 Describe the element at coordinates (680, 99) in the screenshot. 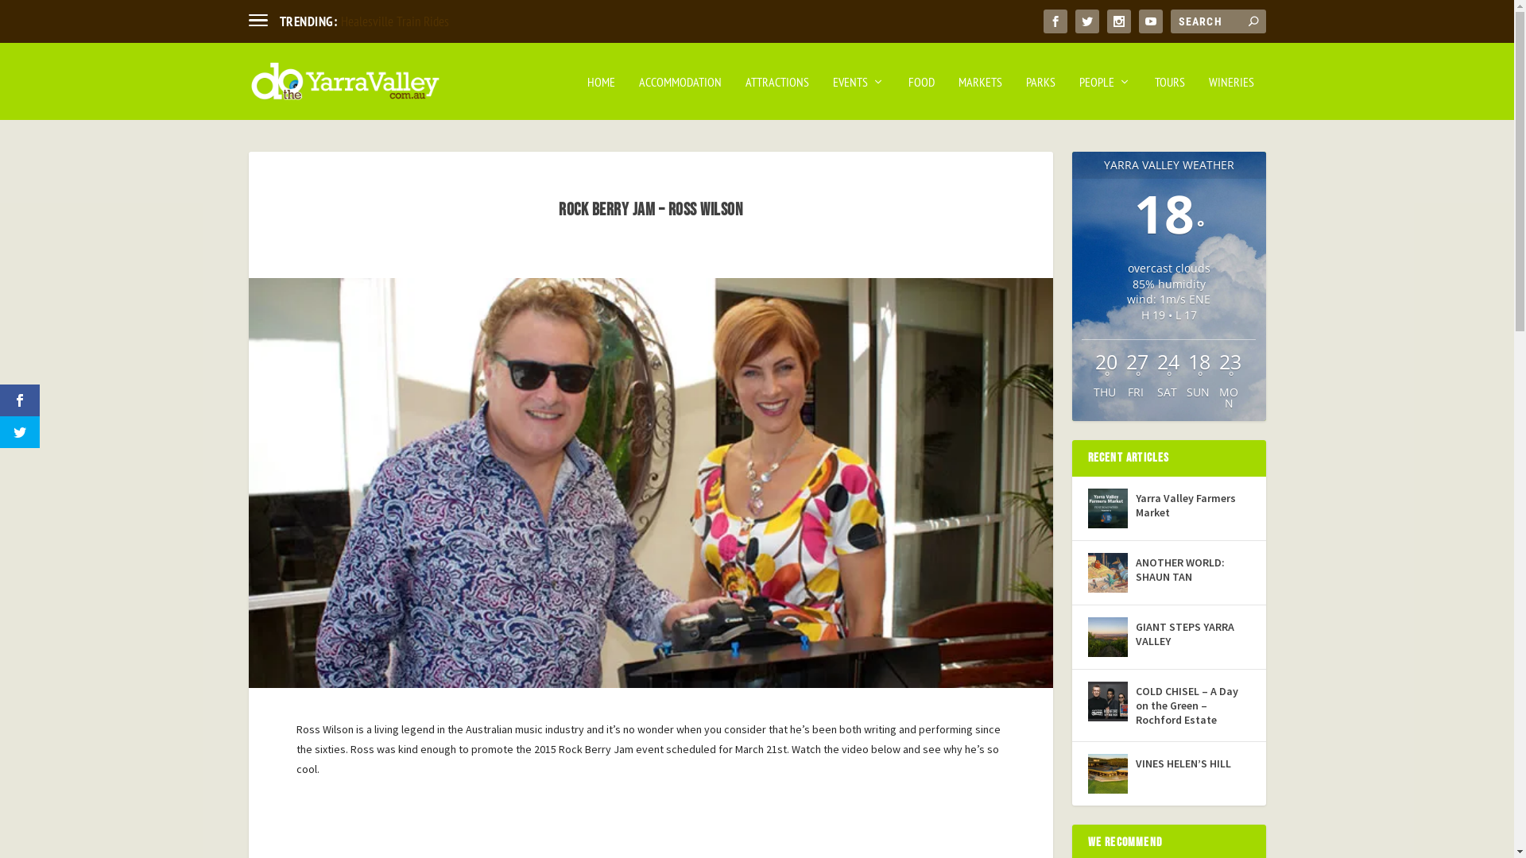

I see `ACCOMMODATION` at that location.